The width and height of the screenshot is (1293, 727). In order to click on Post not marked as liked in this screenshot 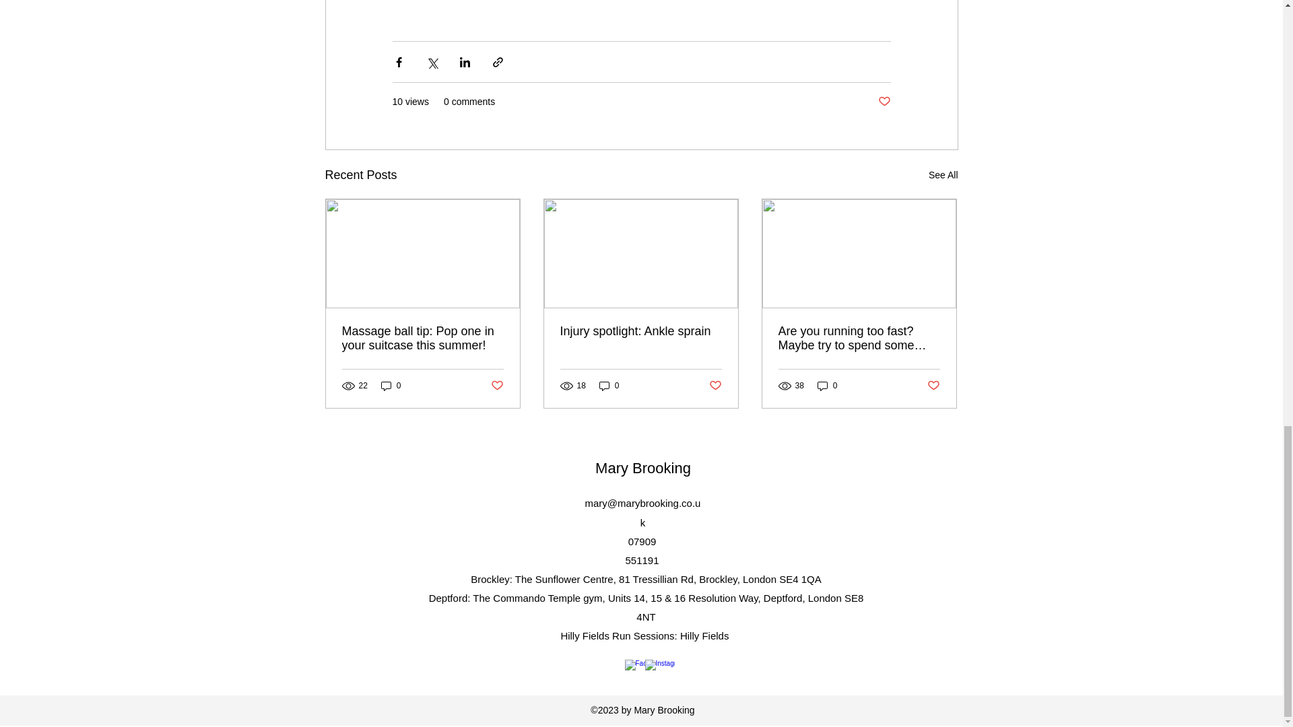, I will do `click(933, 386)`.